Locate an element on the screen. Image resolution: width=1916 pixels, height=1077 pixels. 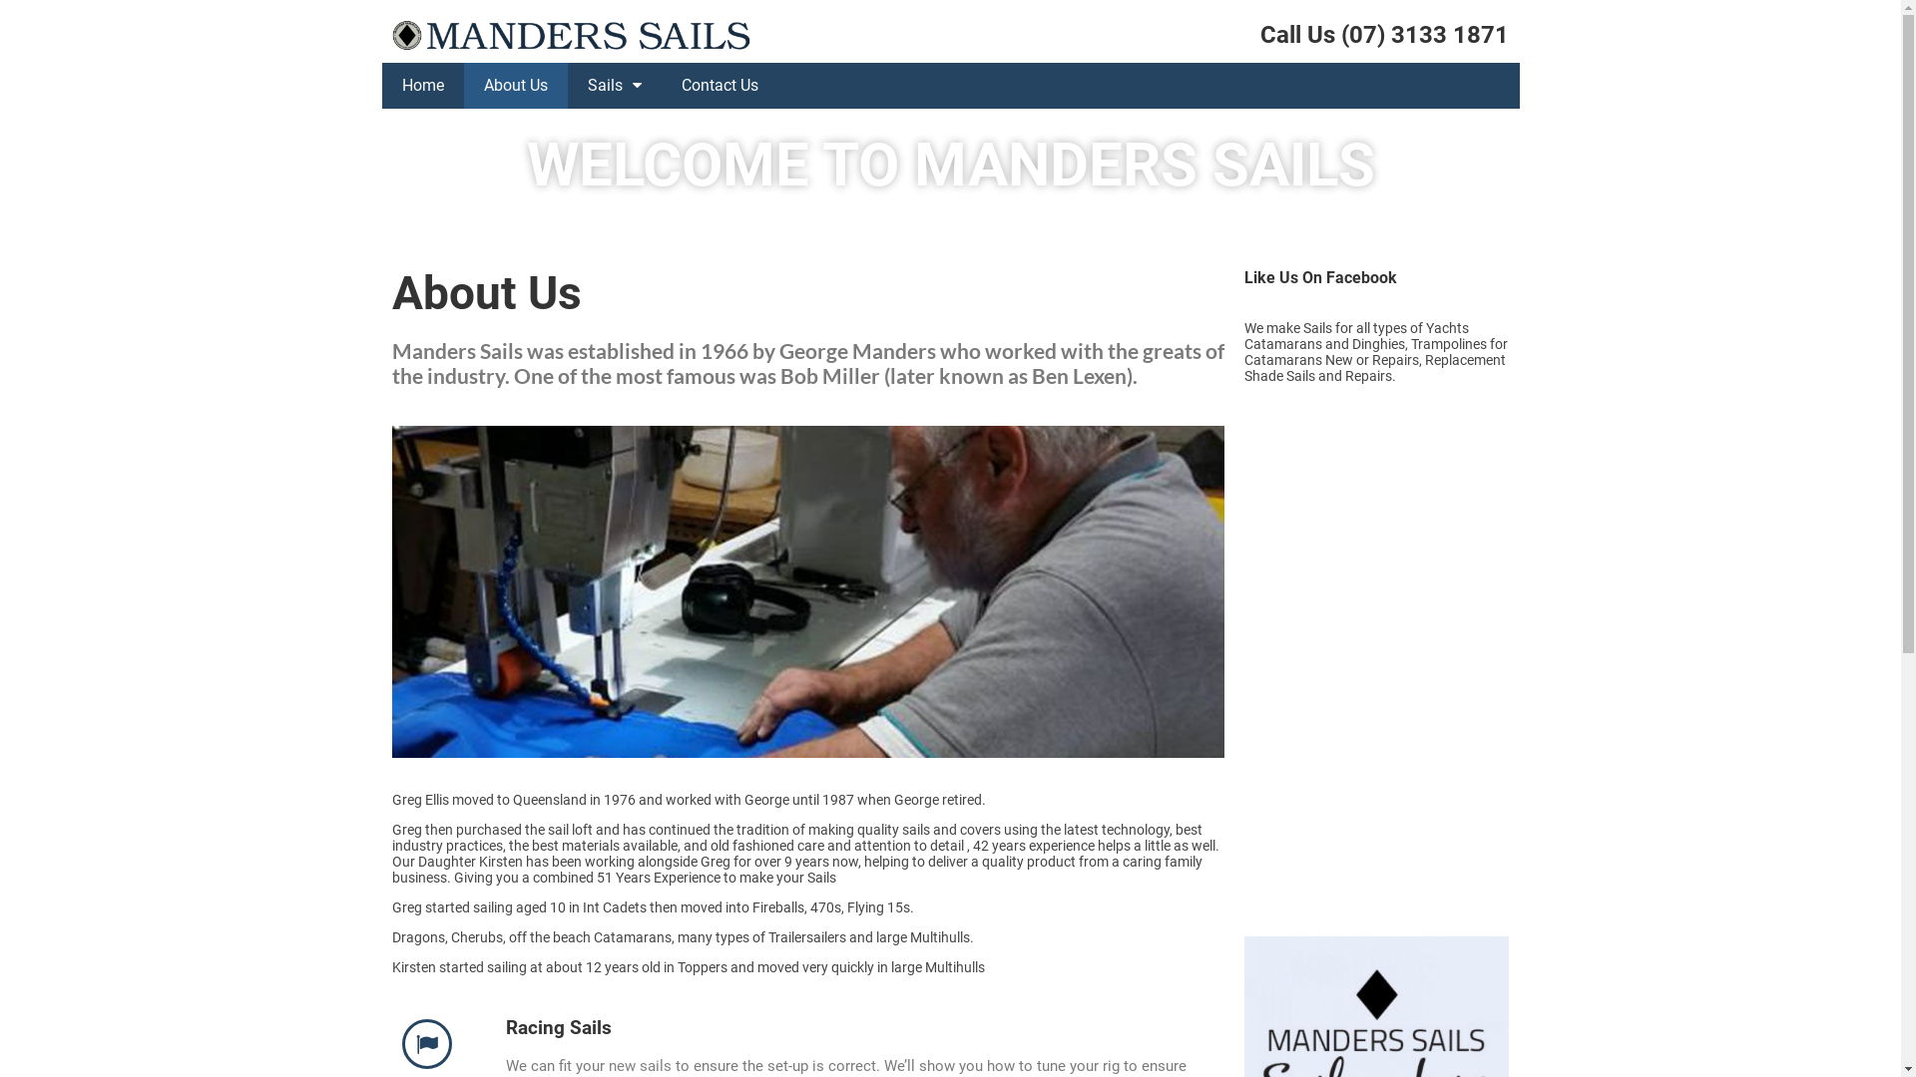
Sails is located at coordinates (614, 86).